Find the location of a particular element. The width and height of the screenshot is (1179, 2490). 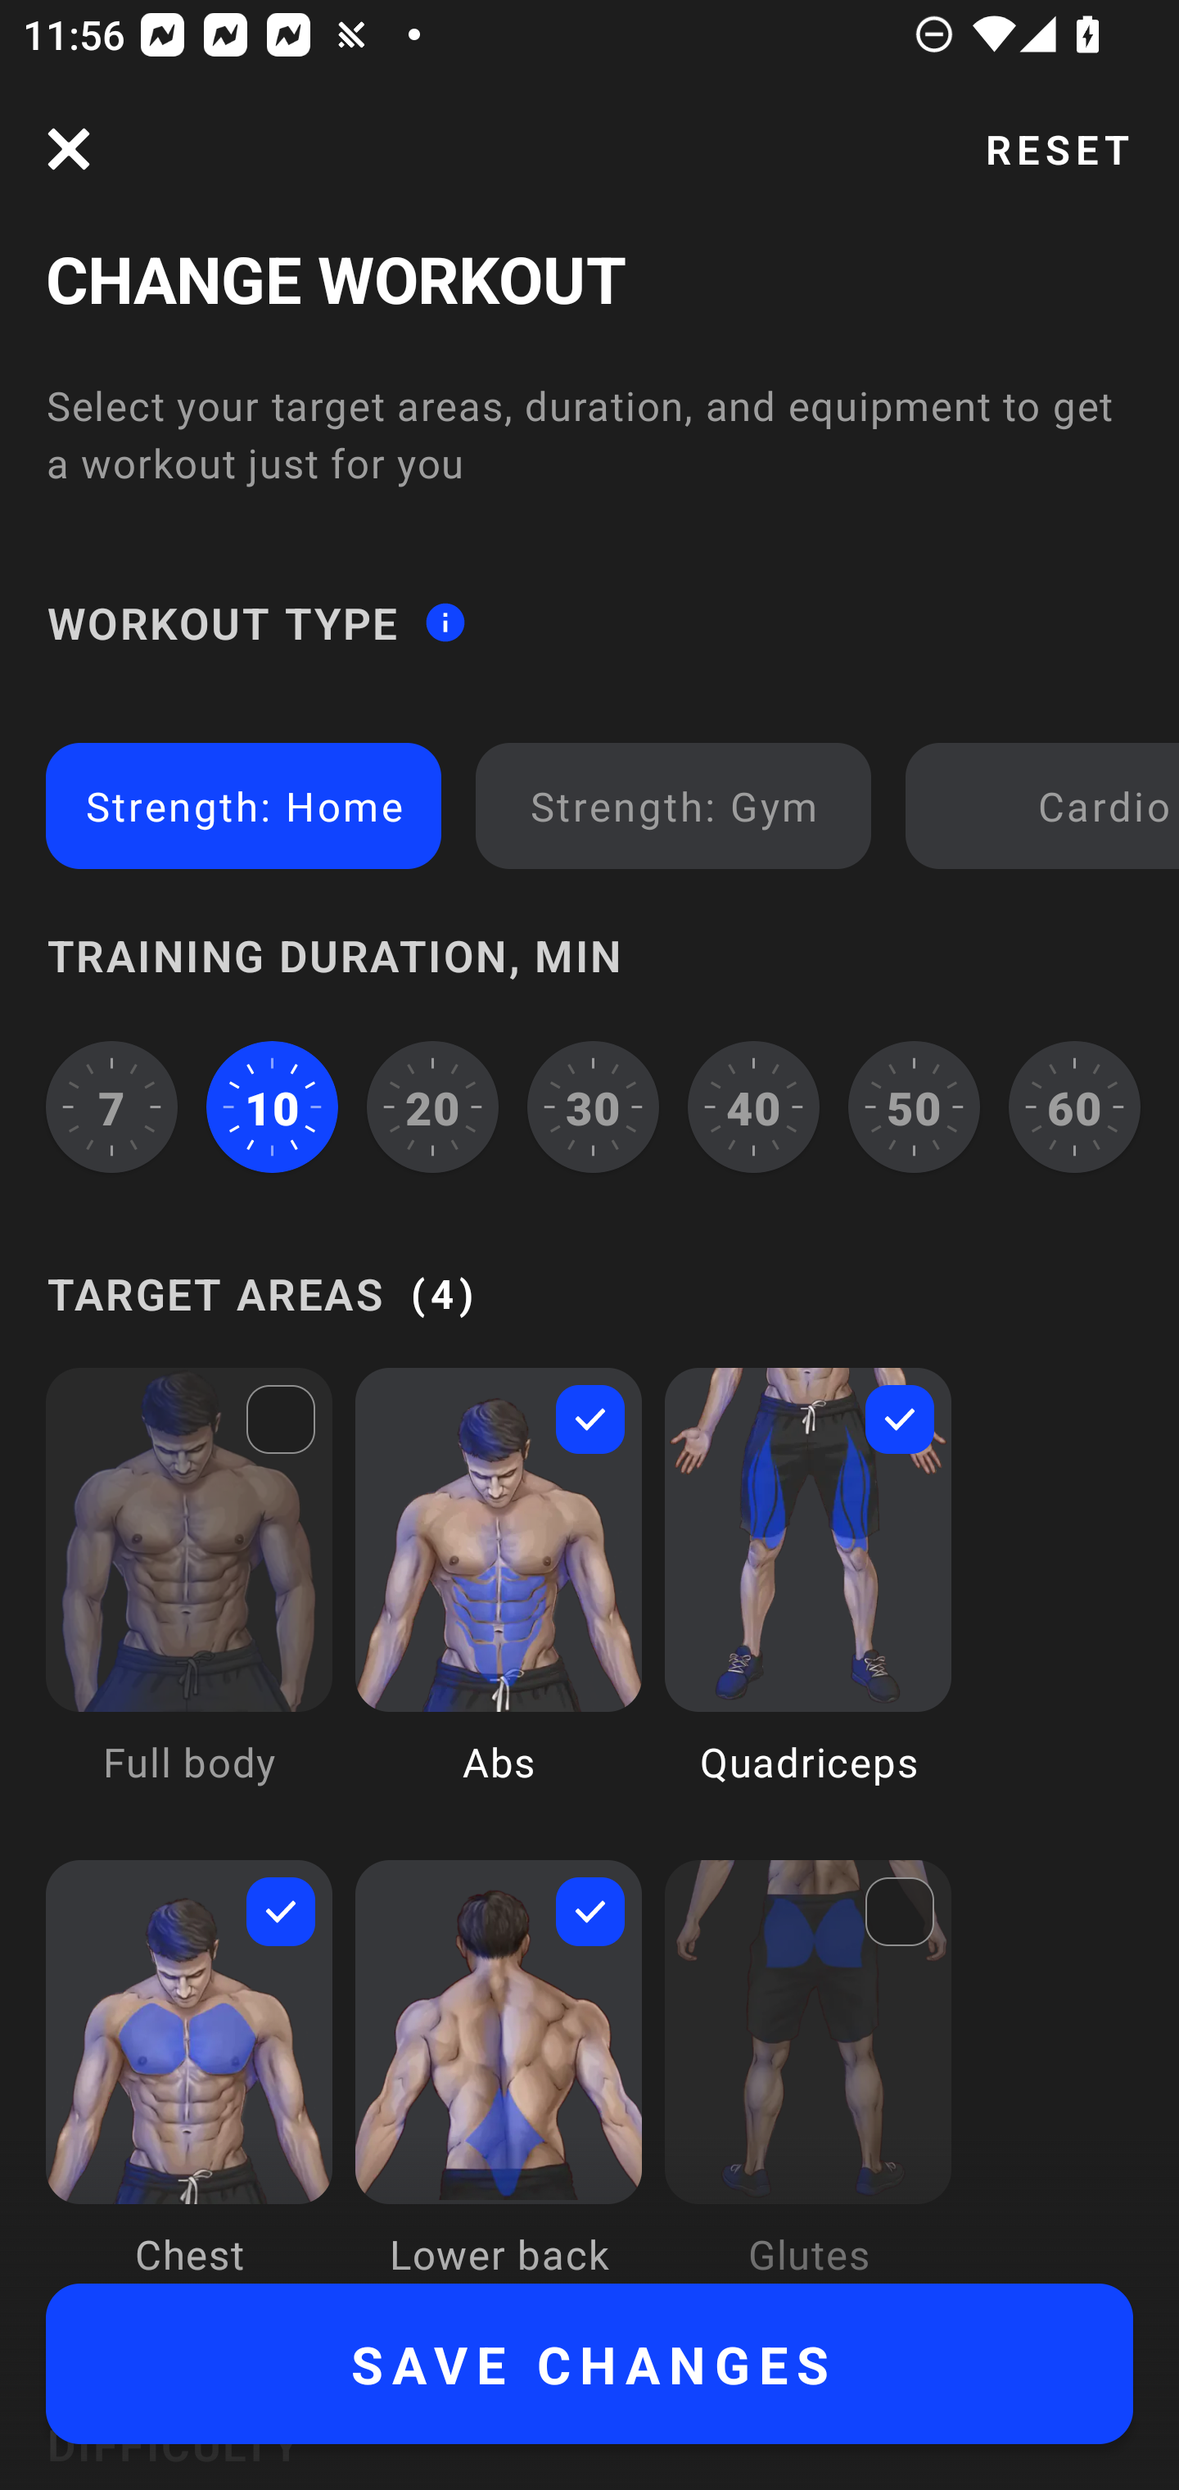

10 is located at coordinates (273, 1106).